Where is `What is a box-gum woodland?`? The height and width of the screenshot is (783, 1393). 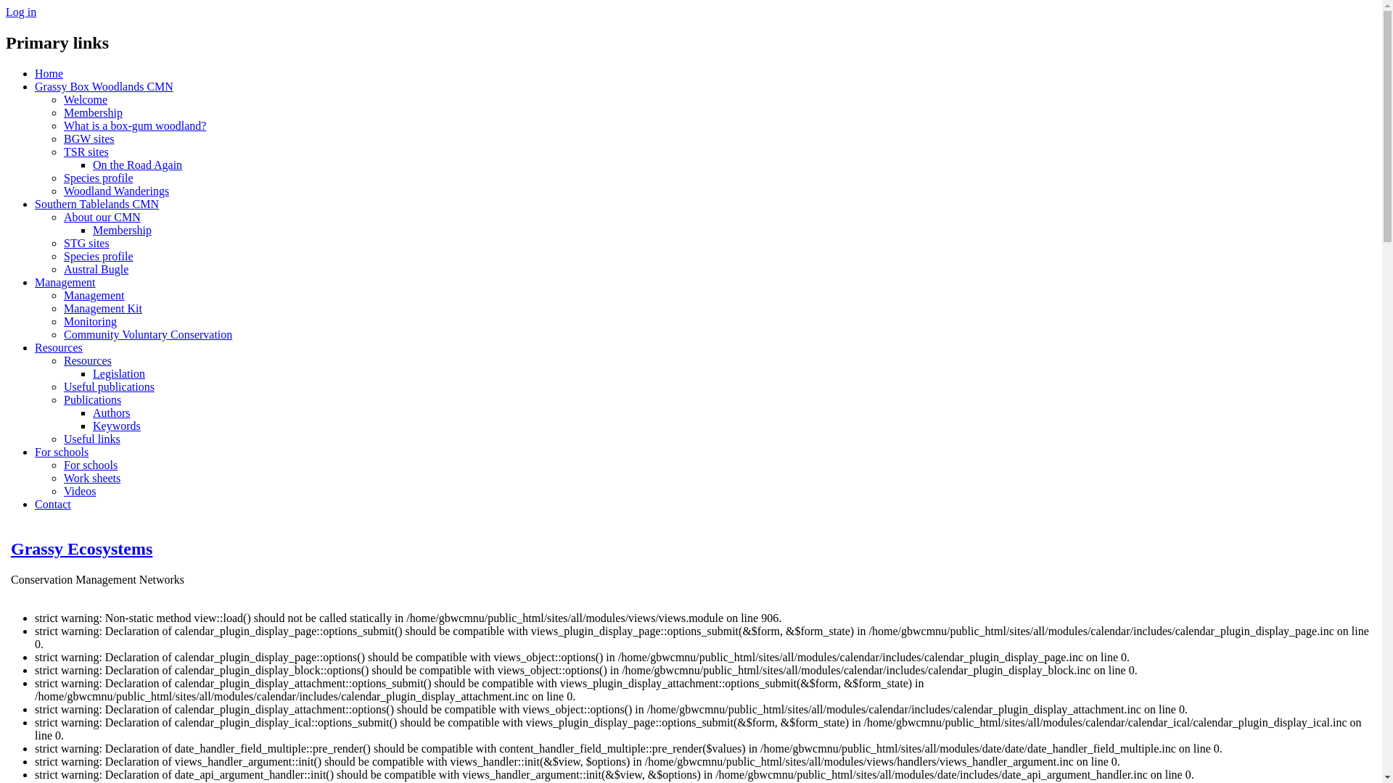 What is a box-gum woodland? is located at coordinates (135, 126).